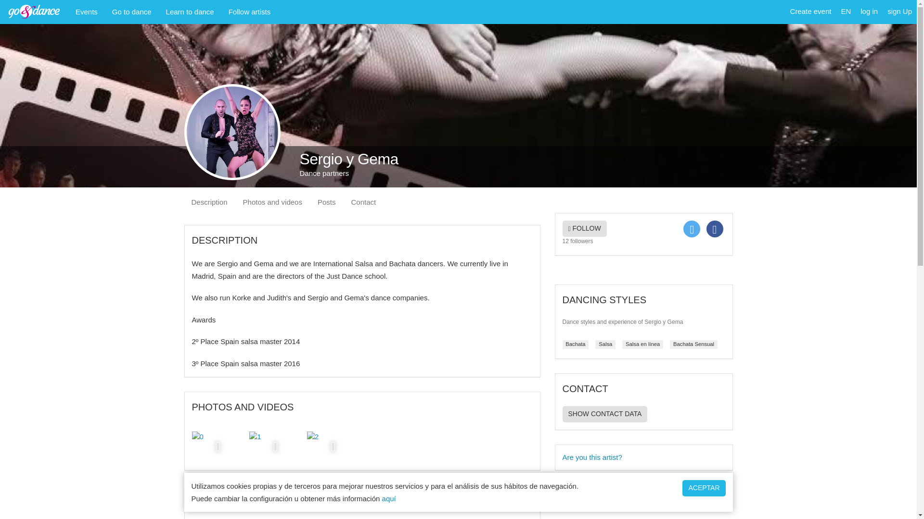 This screenshot has height=519, width=924. What do you see at coordinates (249, 12) in the screenshot?
I see `Follow artists` at bounding box center [249, 12].